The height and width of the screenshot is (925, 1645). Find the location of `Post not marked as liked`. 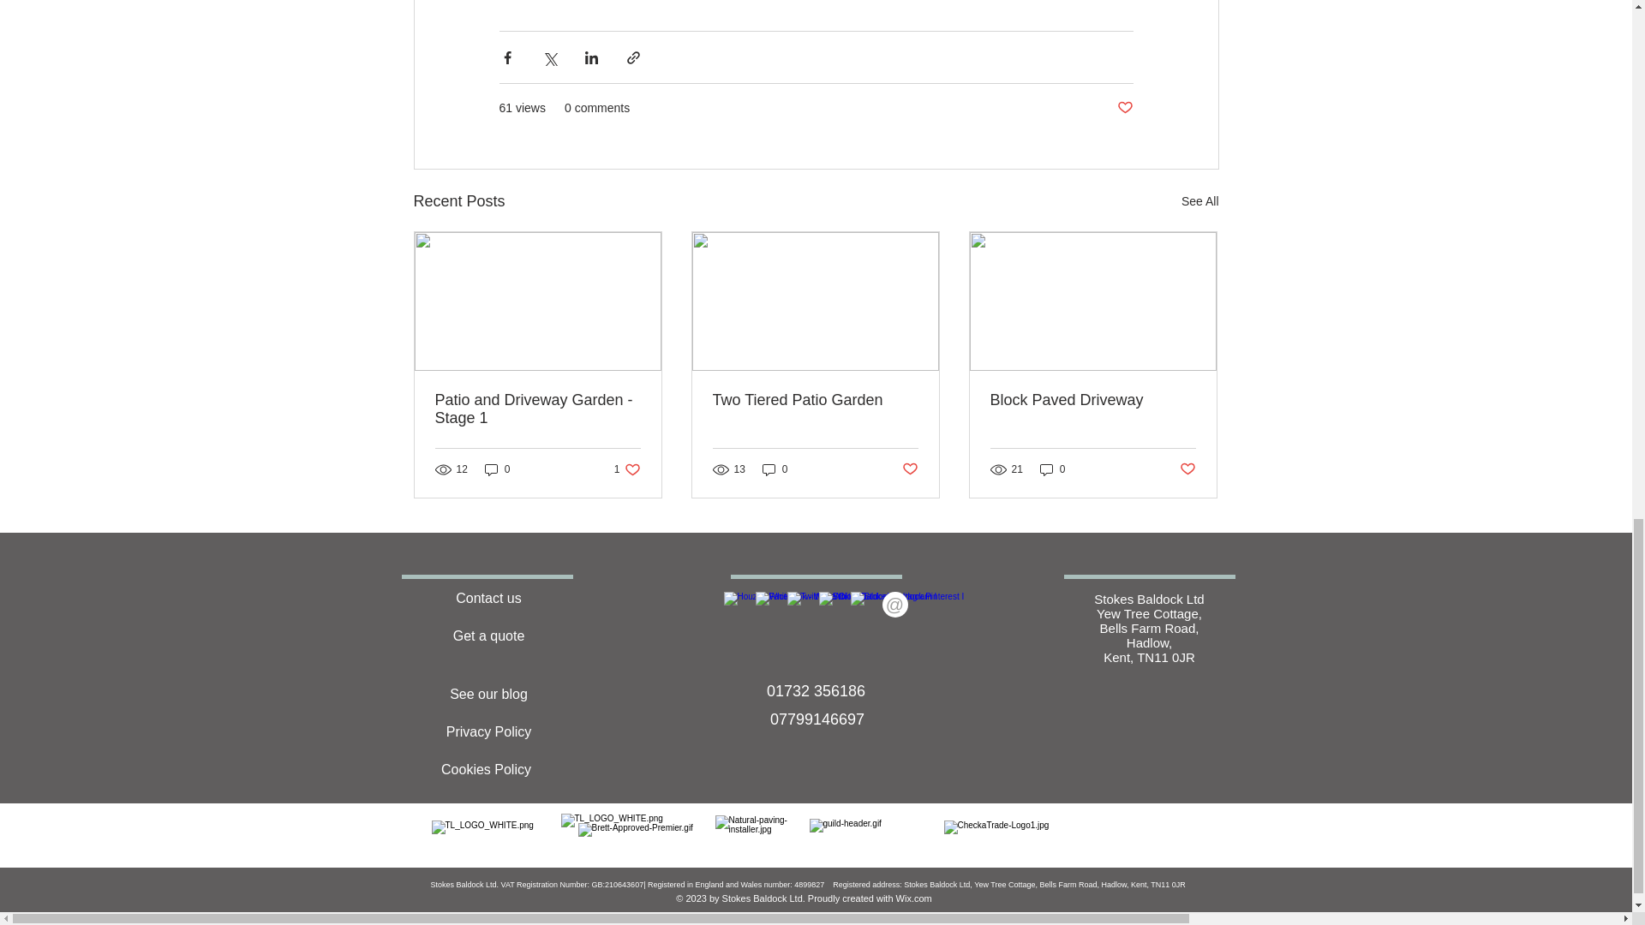

Post not marked as liked is located at coordinates (1124, 108).